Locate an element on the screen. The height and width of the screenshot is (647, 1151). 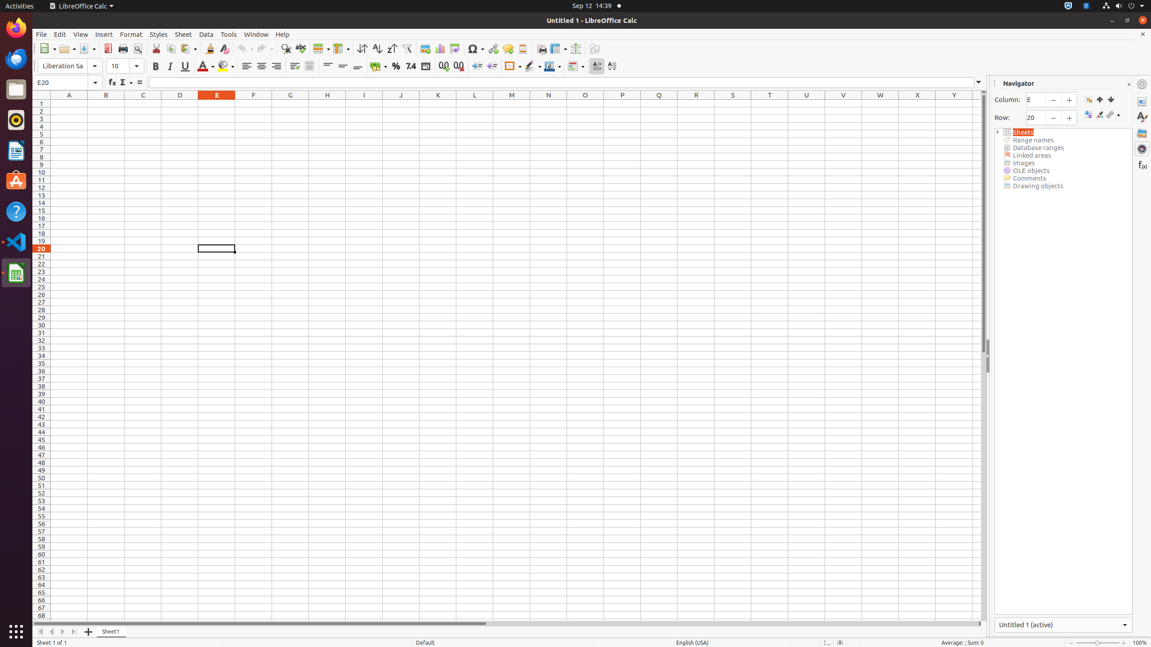
O1 is located at coordinates (585, 103).